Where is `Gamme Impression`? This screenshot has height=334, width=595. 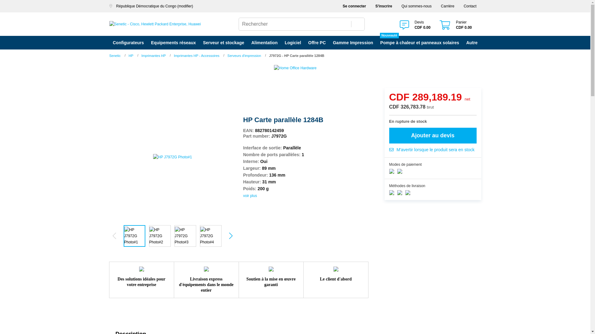
Gamme Impression is located at coordinates (353, 43).